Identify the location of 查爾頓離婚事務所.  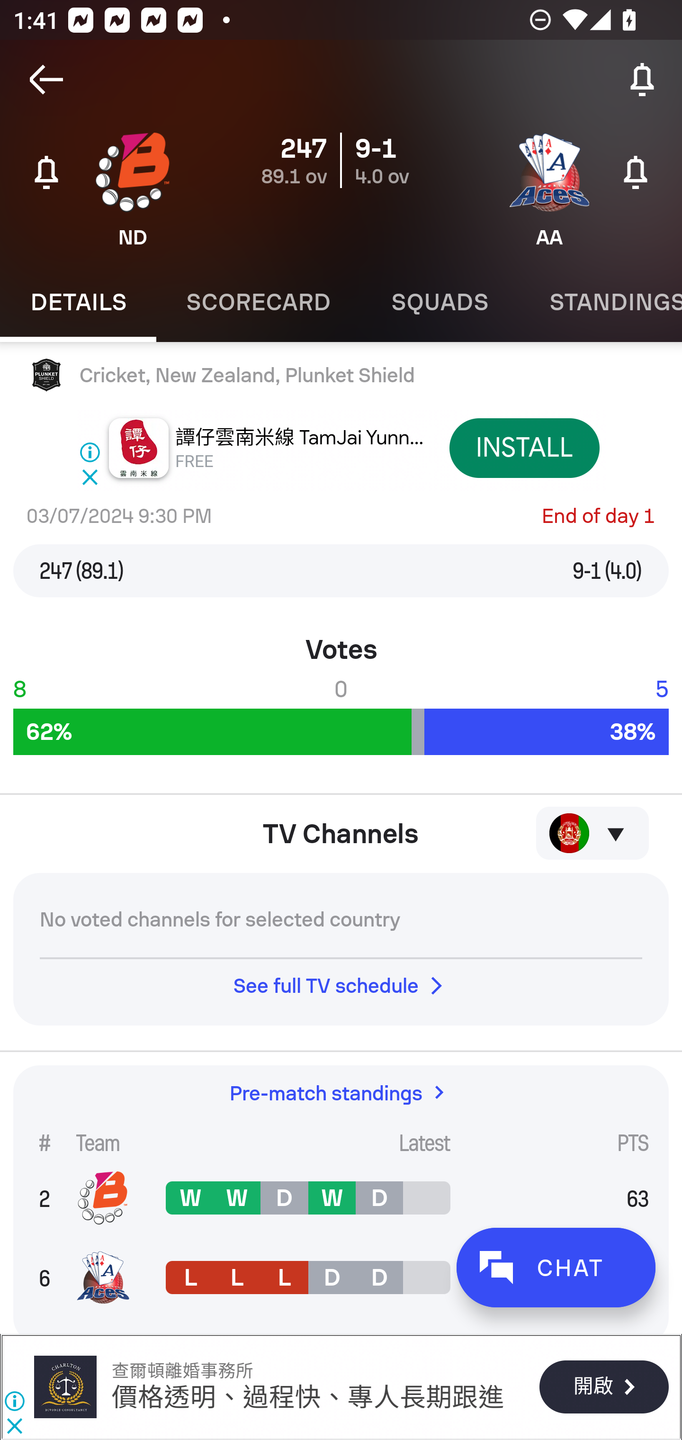
(65, 1386).